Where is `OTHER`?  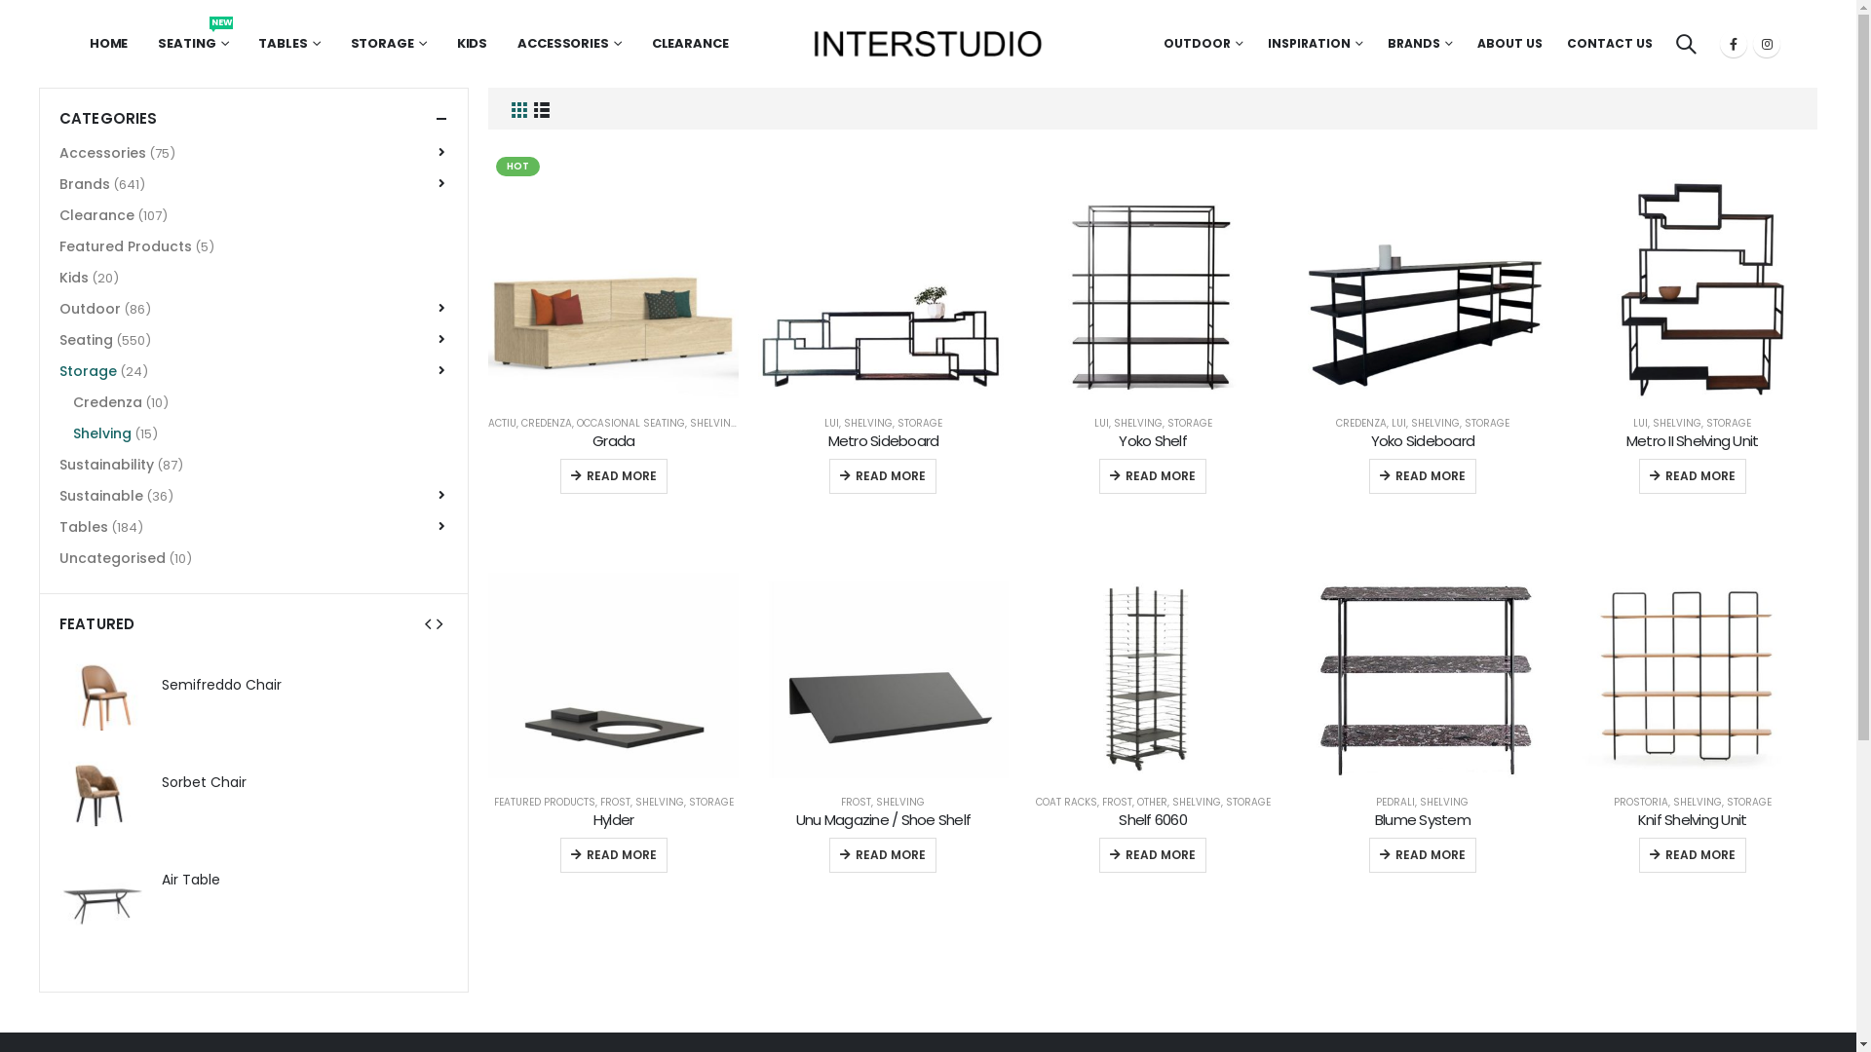
OTHER is located at coordinates (1152, 803).